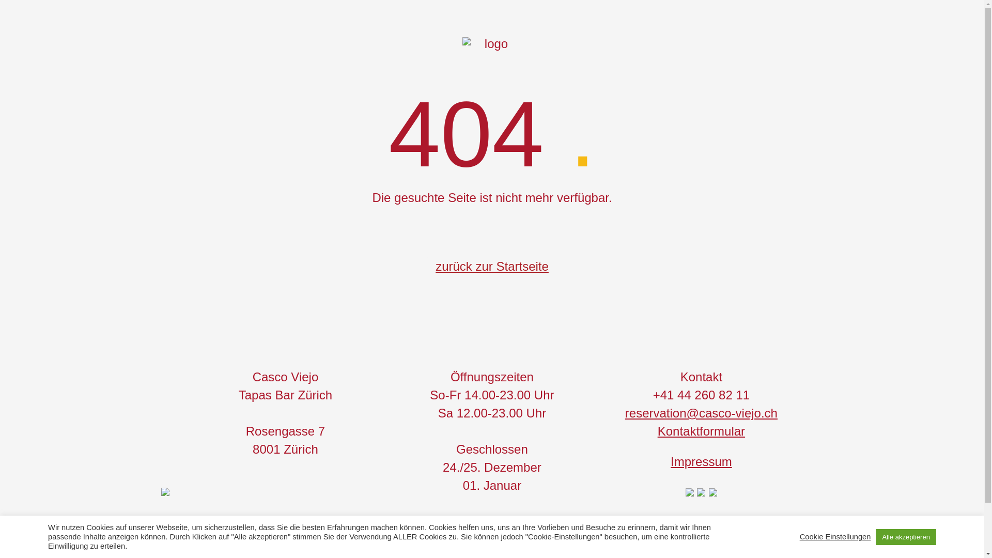 The height and width of the screenshot is (558, 992). I want to click on Alle akzeptieren, so click(906, 537).